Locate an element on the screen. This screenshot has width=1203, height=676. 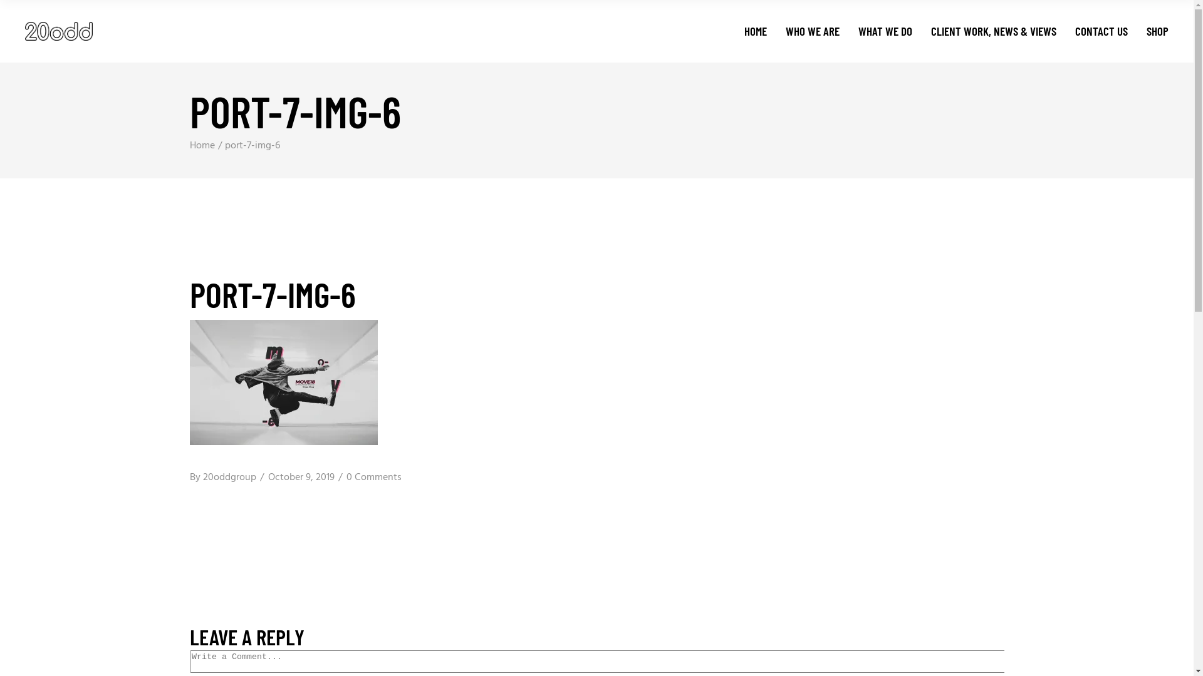
CLIENT WORK, NEWS & VIEWS is located at coordinates (994, 31).